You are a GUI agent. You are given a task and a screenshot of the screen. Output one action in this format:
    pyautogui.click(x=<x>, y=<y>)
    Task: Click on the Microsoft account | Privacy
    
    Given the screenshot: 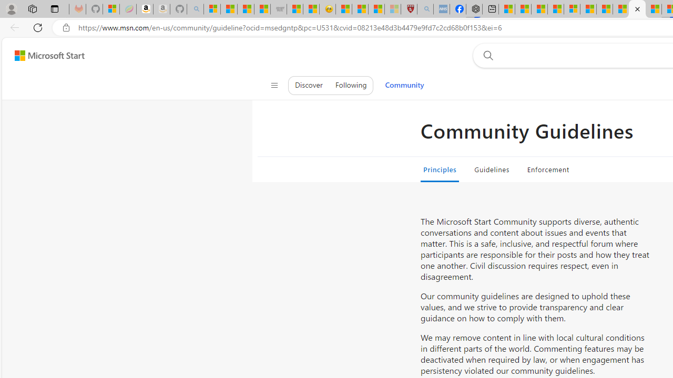 What is the action you would take?
    pyautogui.click(x=572, y=9)
    